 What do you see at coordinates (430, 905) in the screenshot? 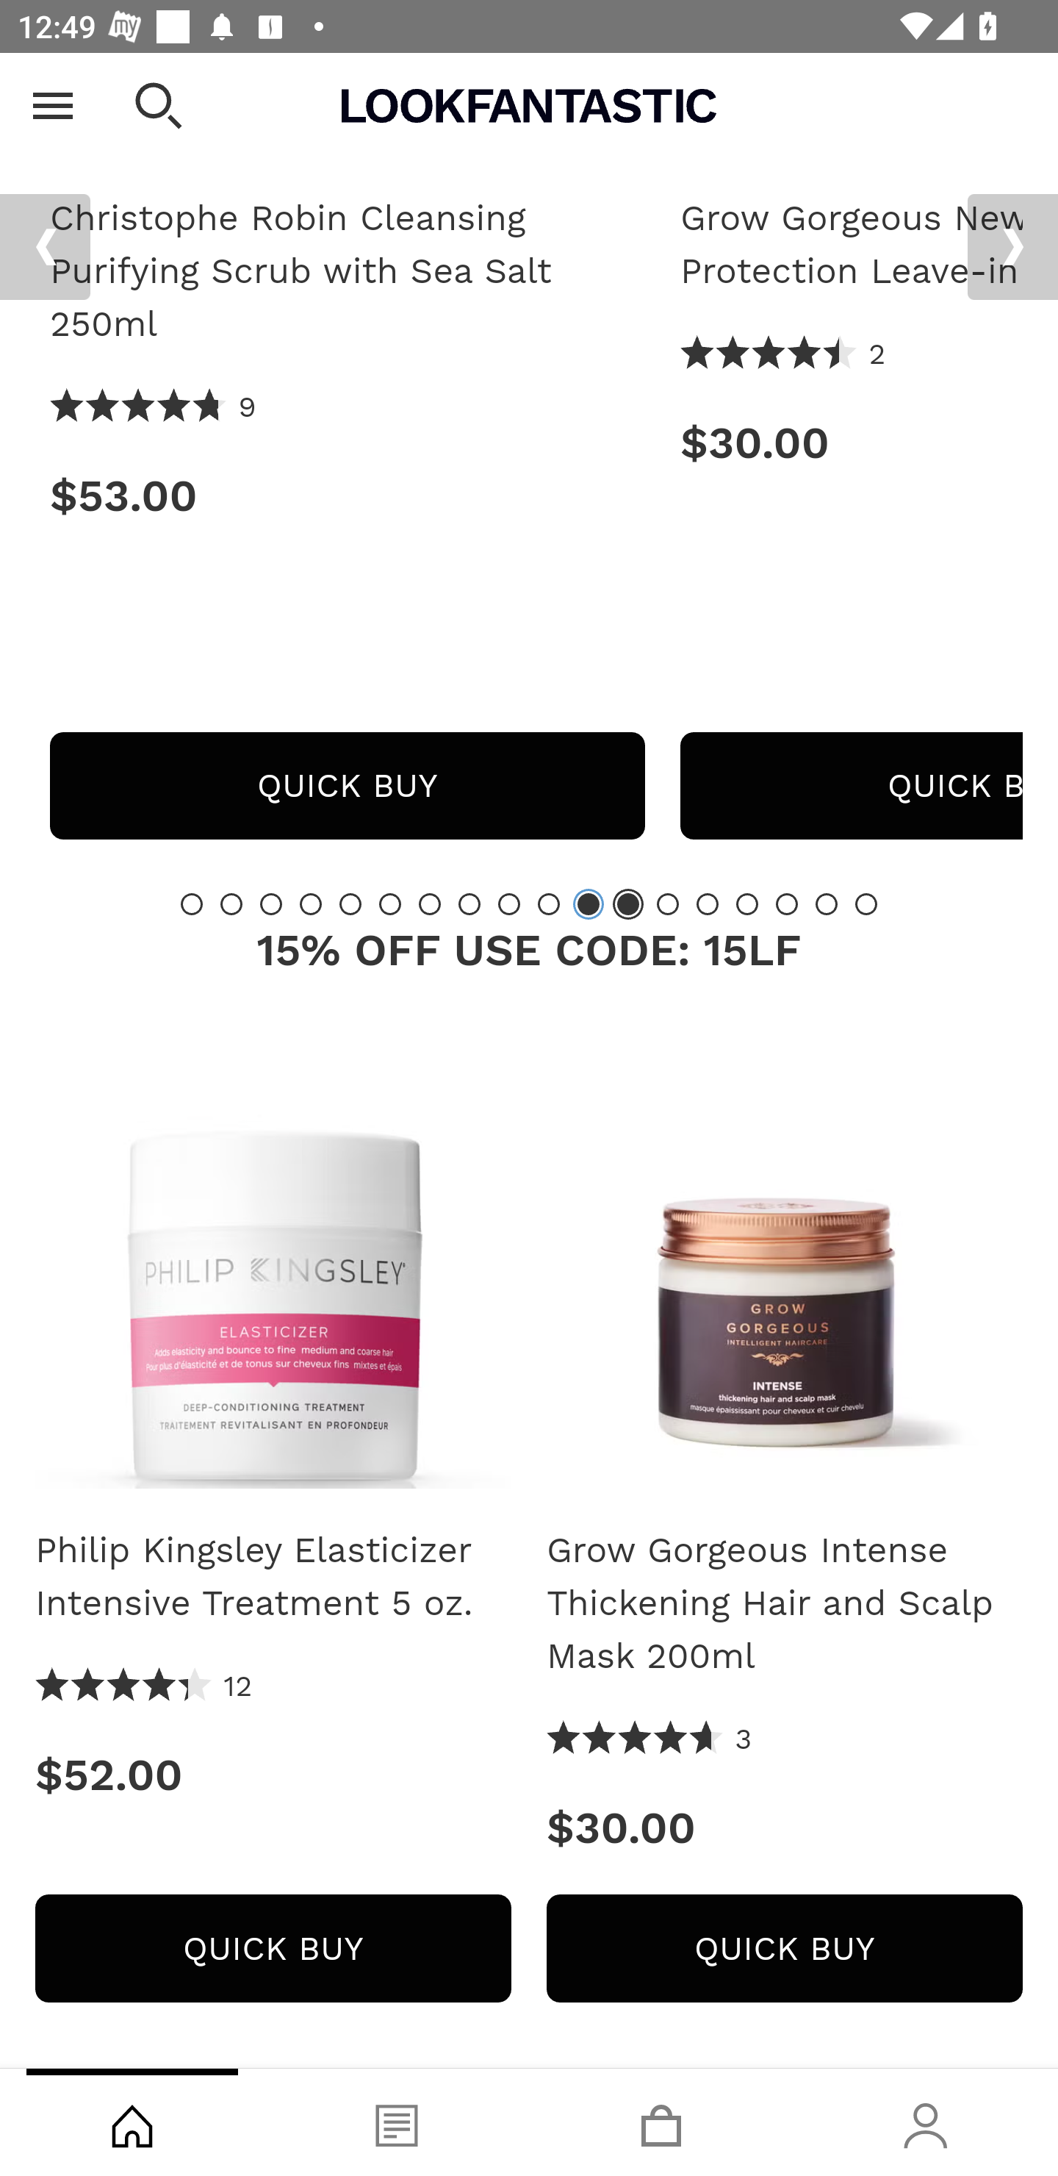
I see `Slide 7` at bounding box center [430, 905].